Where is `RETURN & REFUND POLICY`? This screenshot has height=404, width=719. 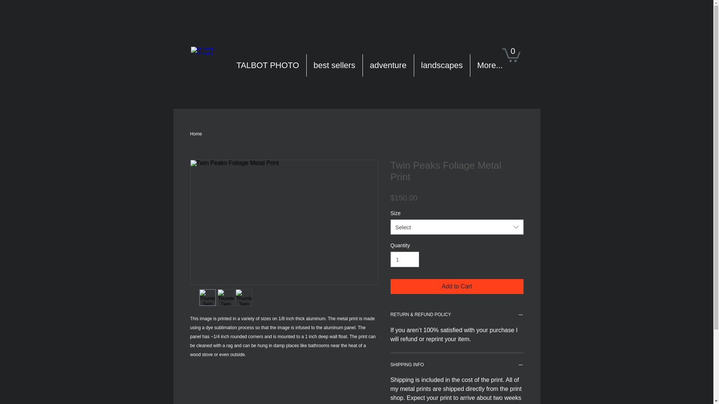 RETURN & REFUND POLICY is located at coordinates (457, 316).